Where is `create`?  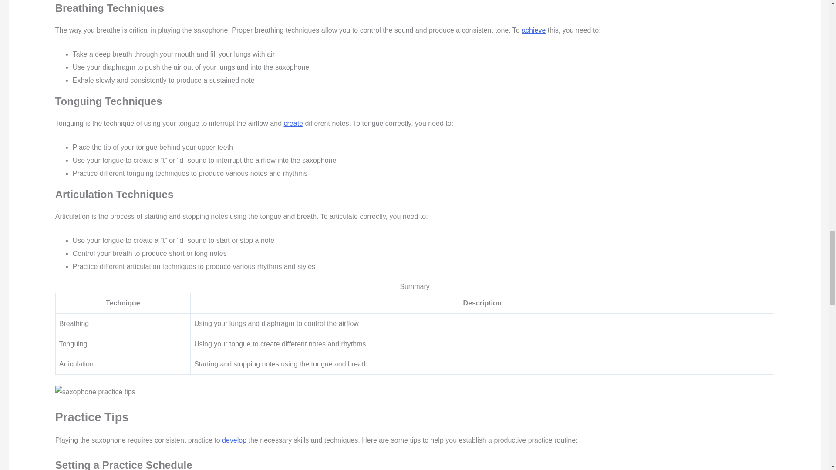 create is located at coordinates (293, 123).